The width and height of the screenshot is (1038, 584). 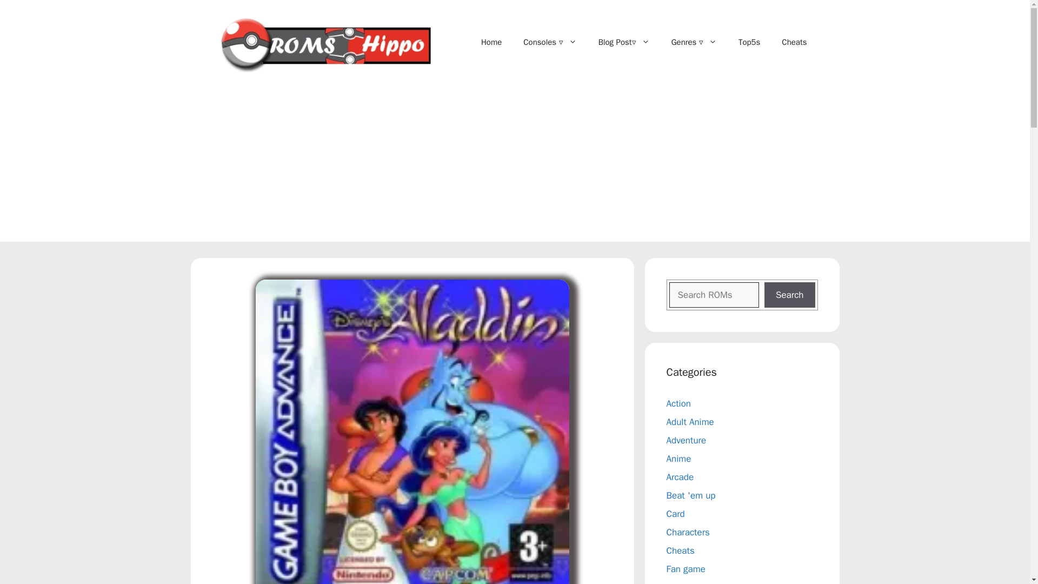 What do you see at coordinates (749, 42) in the screenshot?
I see `Top5s` at bounding box center [749, 42].